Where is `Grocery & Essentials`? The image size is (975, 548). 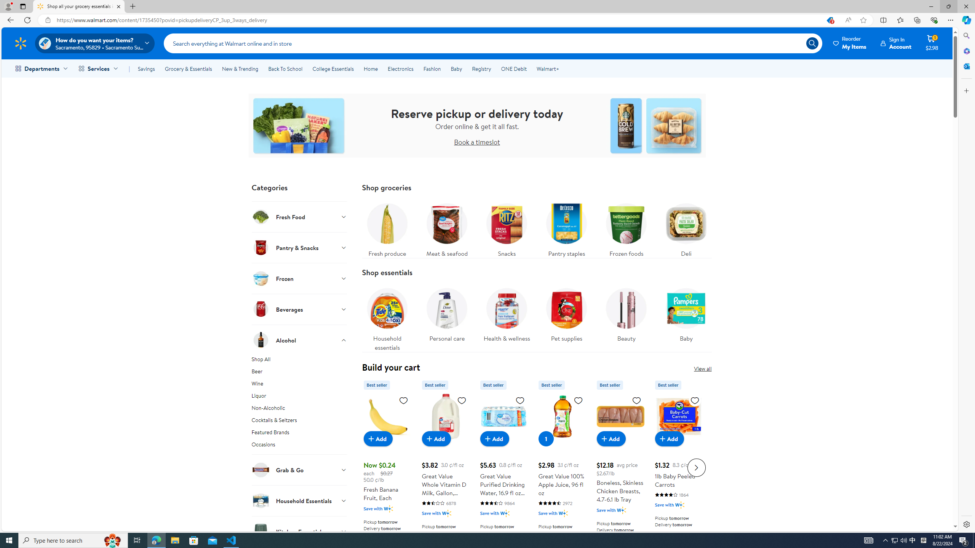 Grocery & Essentials is located at coordinates (188, 68).